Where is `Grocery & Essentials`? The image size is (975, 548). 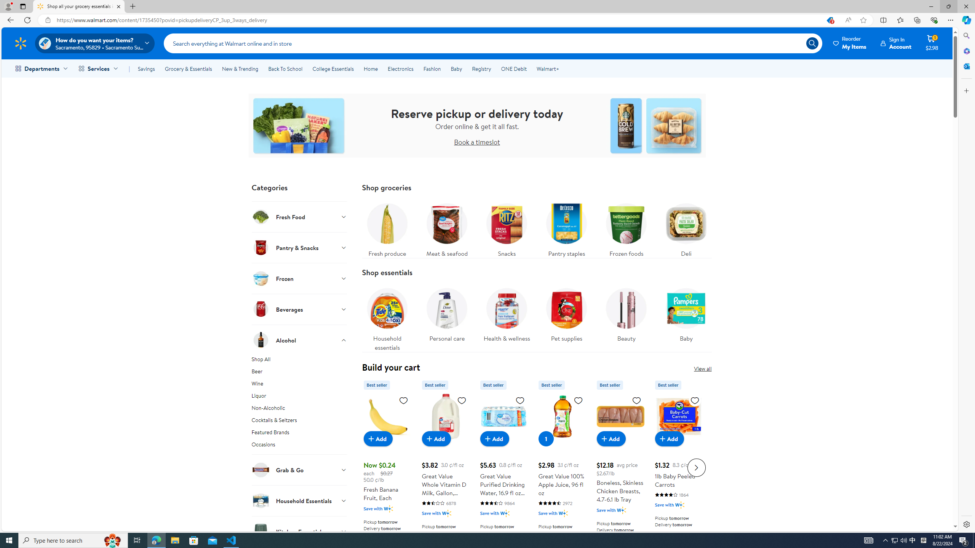 Grocery & Essentials is located at coordinates (188, 68).